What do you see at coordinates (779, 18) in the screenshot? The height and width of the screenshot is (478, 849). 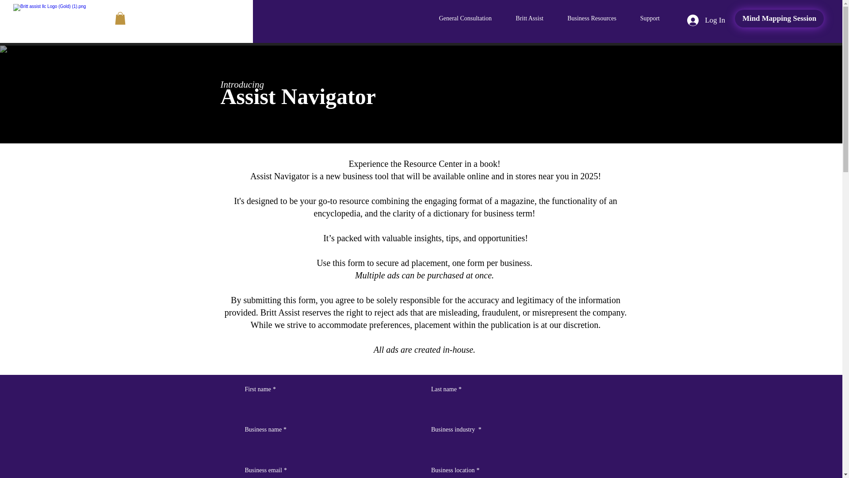 I see `Mind Mapping Session` at bounding box center [779, 18].